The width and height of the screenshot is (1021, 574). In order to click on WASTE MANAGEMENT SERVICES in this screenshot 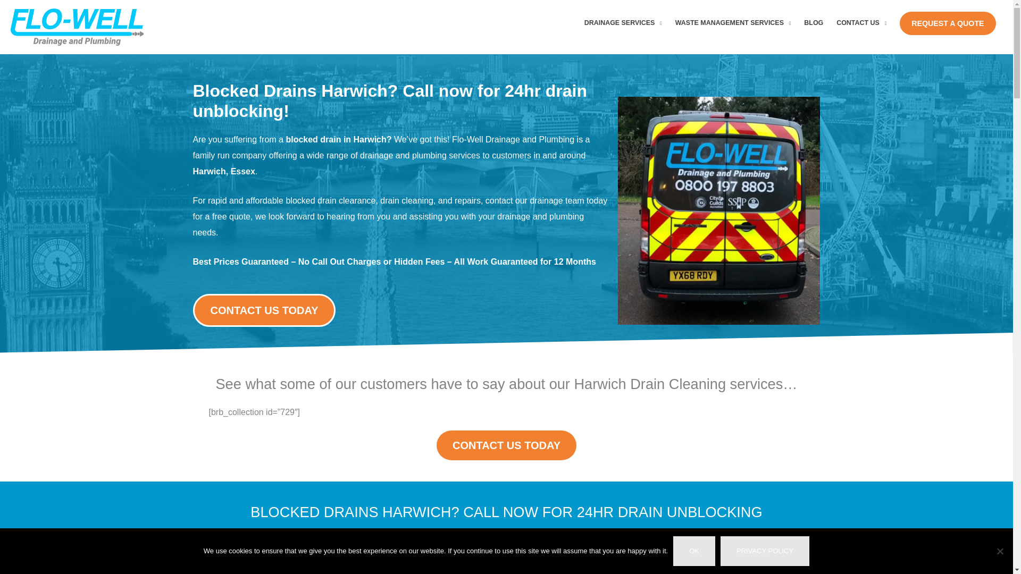, I will do `click(733, 23)`.